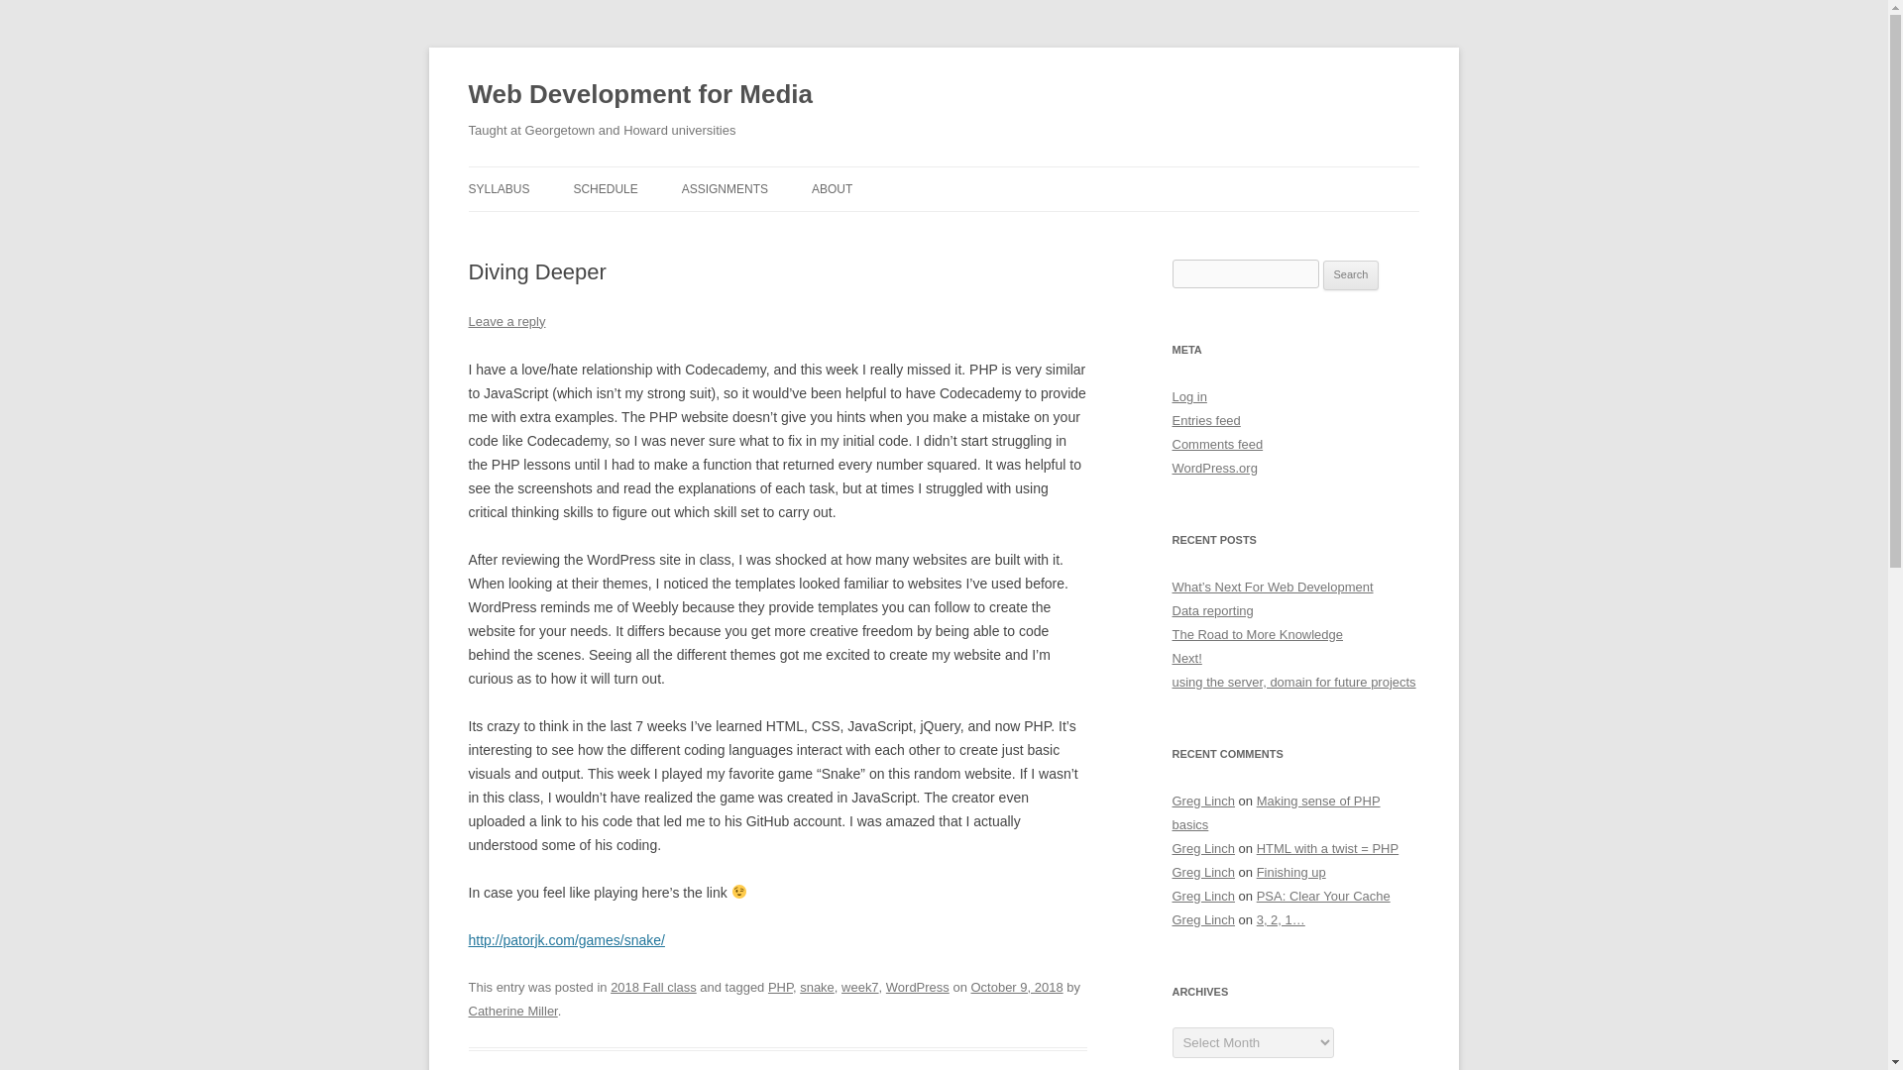  Describe the element at coordinates (1203, 919) in the screenshot. I see `Greg Linch` at that location.